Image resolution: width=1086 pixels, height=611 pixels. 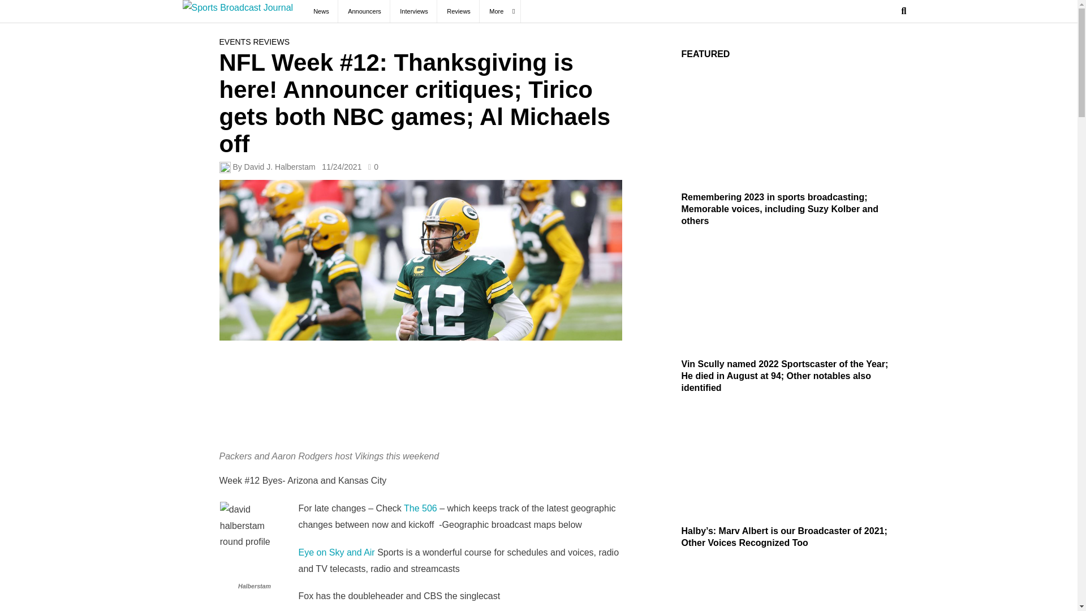 I want to click on Search, so click(x=882, y=49).